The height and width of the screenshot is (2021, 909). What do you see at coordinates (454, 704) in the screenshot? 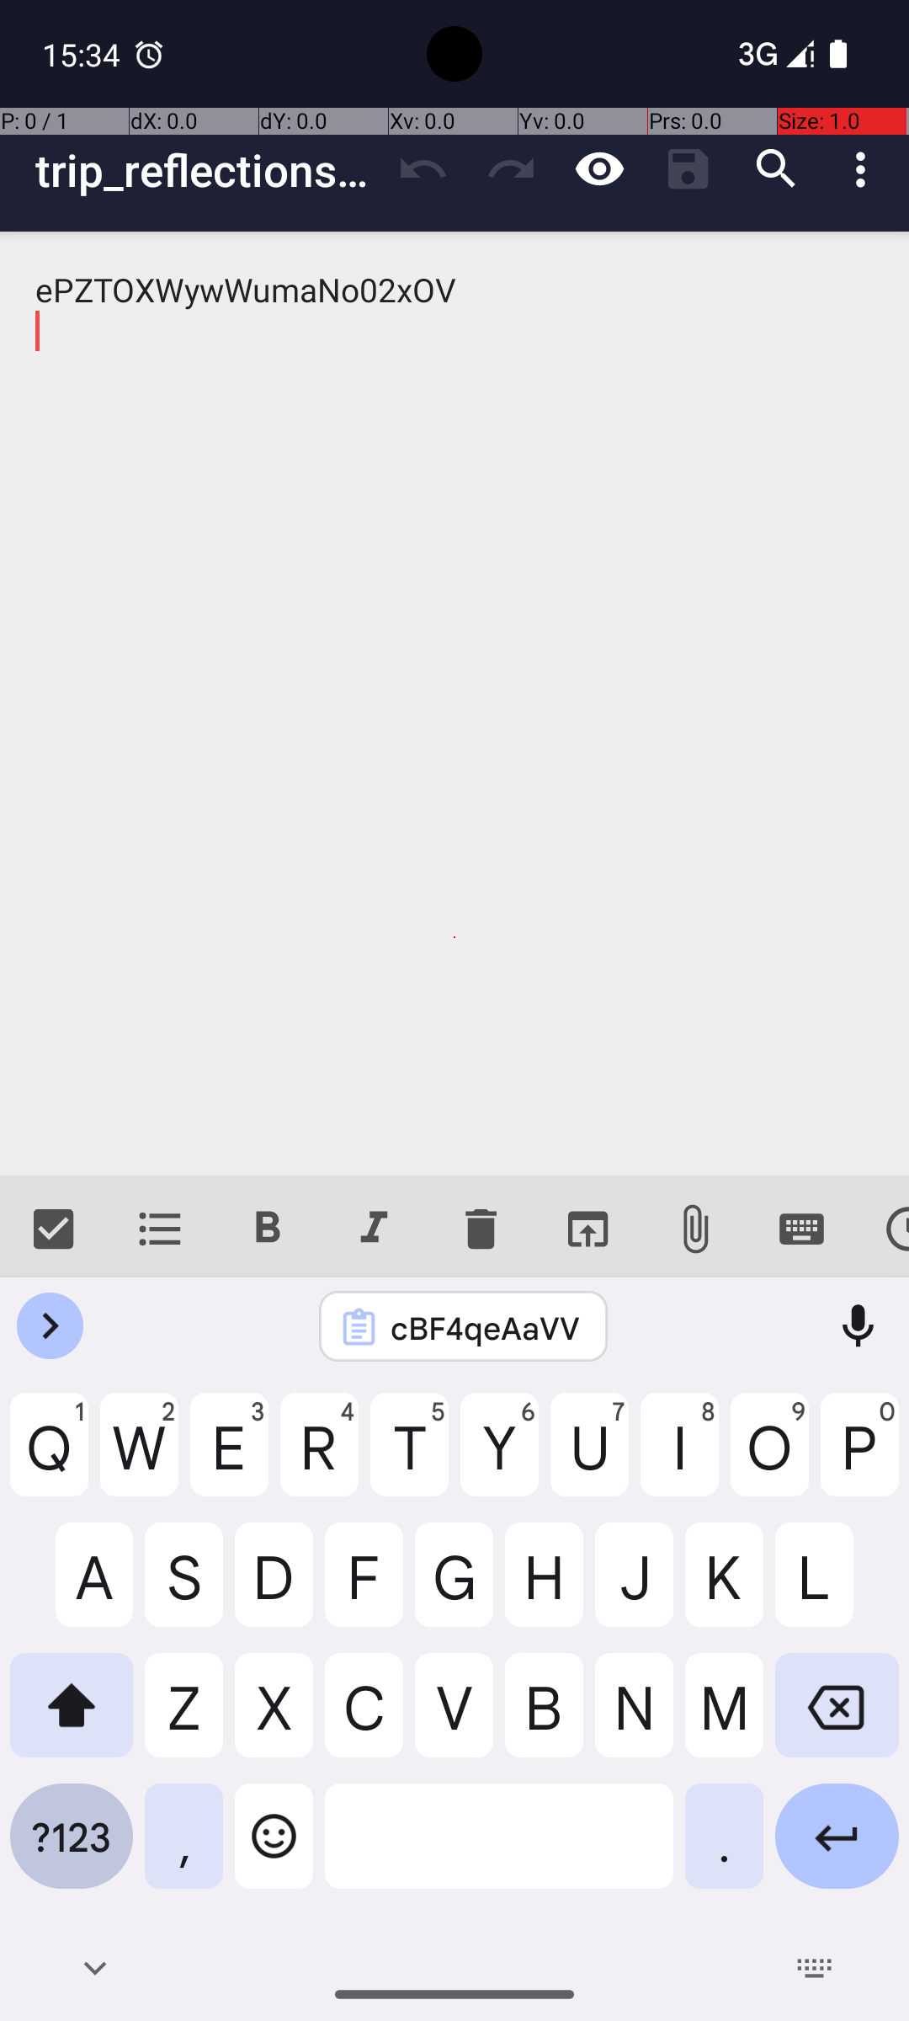
I see `ePZTOXWywWumaNo02xOV
` at bounding box center [454, 704].